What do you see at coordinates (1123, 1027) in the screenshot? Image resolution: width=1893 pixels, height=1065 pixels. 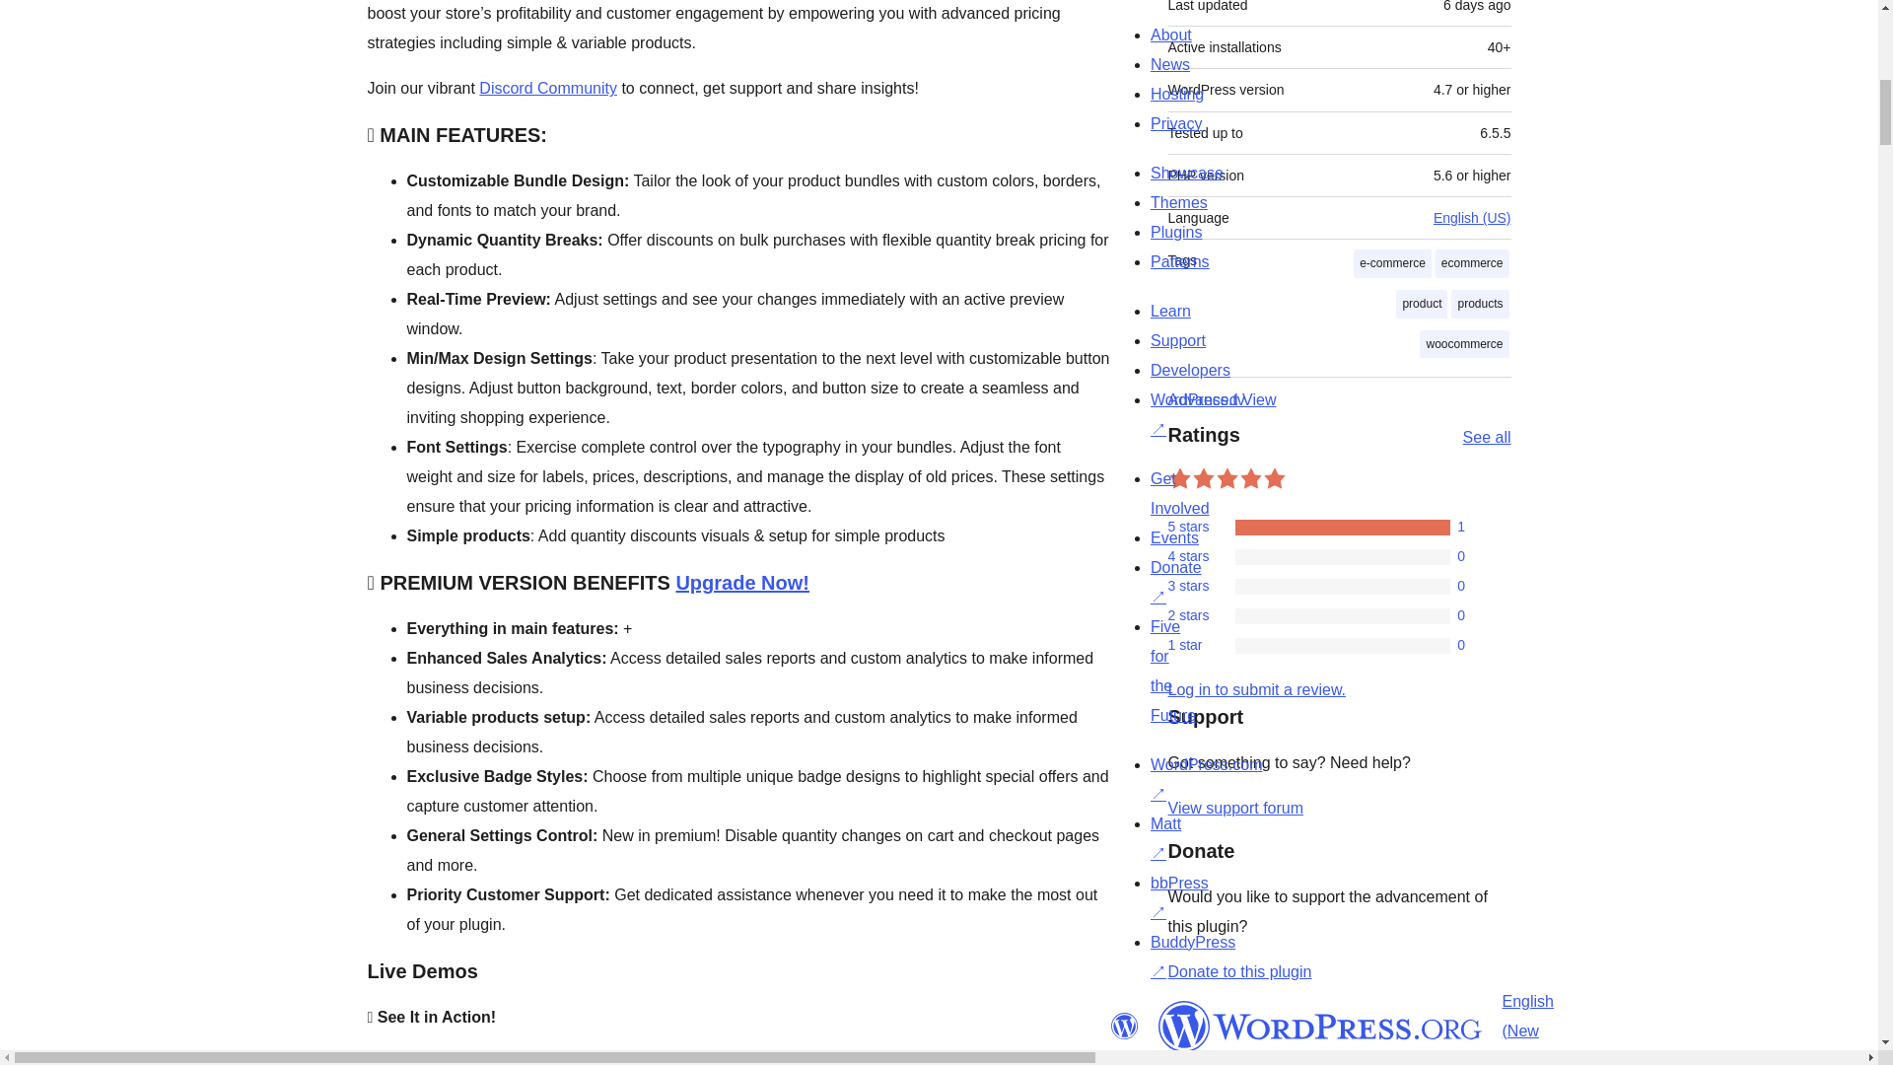 I see `WordPress.org` at bounding box center [1123, 1027].